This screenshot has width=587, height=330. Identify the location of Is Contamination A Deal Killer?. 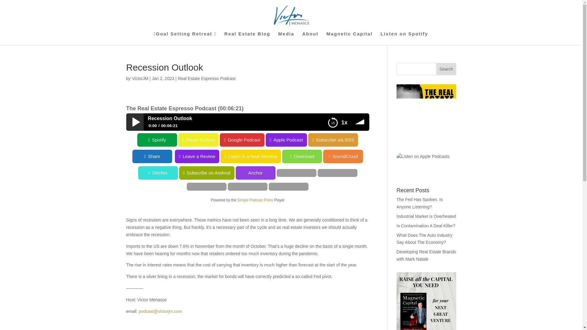
(426, 171).